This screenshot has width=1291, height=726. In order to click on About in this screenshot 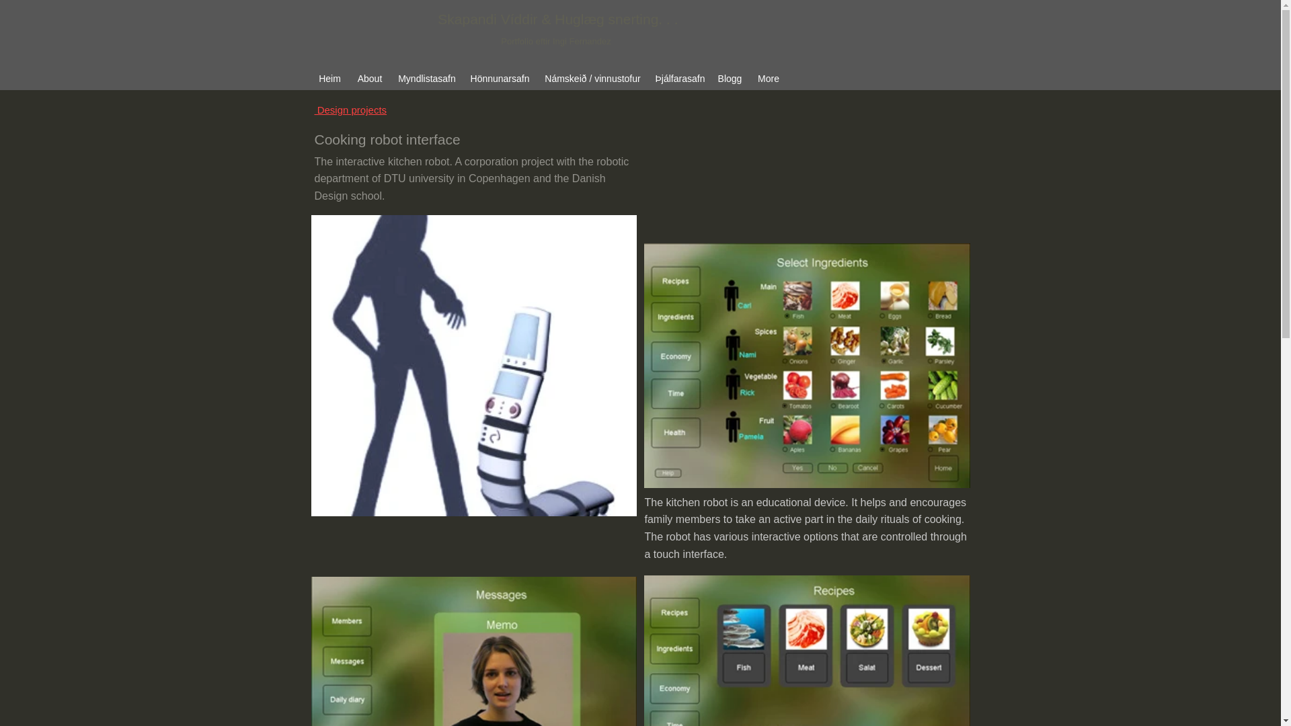, I will do `click(370, 78)`.